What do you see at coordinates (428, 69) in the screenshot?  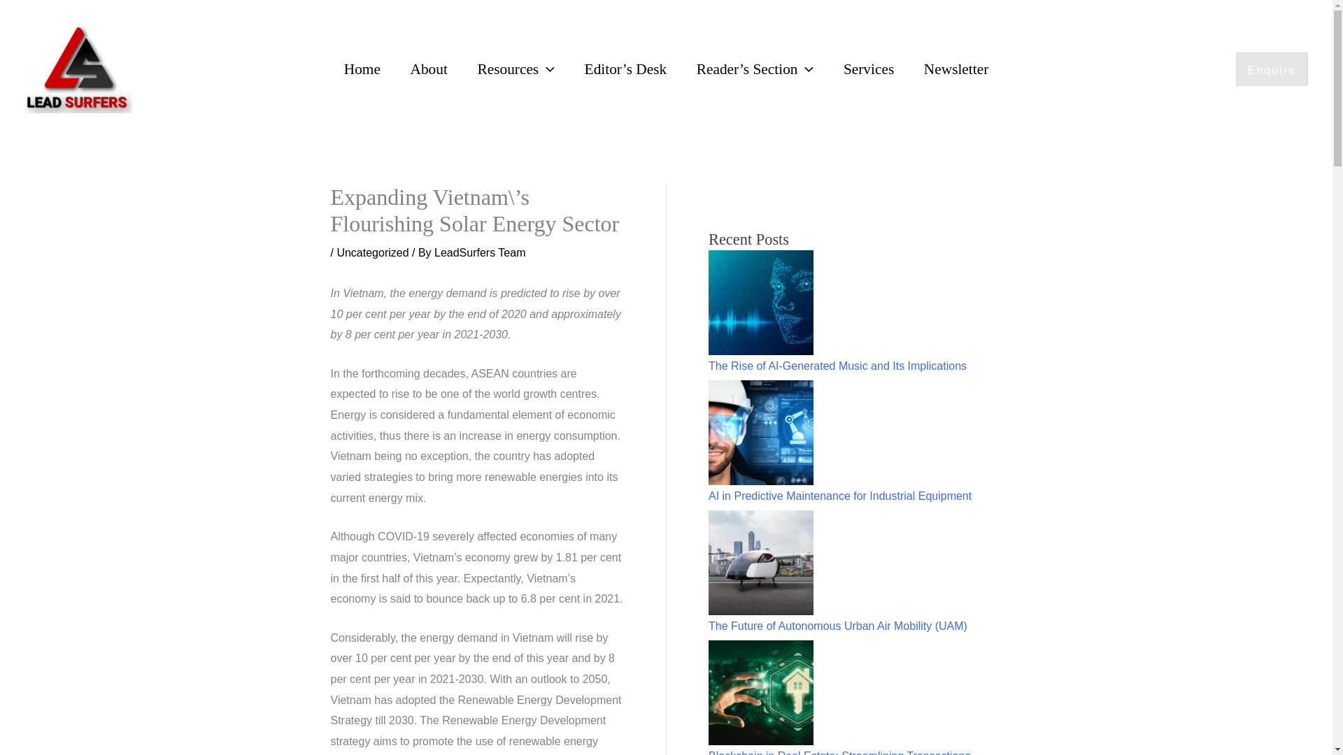 I see `About` at bounding box center [428, 69].